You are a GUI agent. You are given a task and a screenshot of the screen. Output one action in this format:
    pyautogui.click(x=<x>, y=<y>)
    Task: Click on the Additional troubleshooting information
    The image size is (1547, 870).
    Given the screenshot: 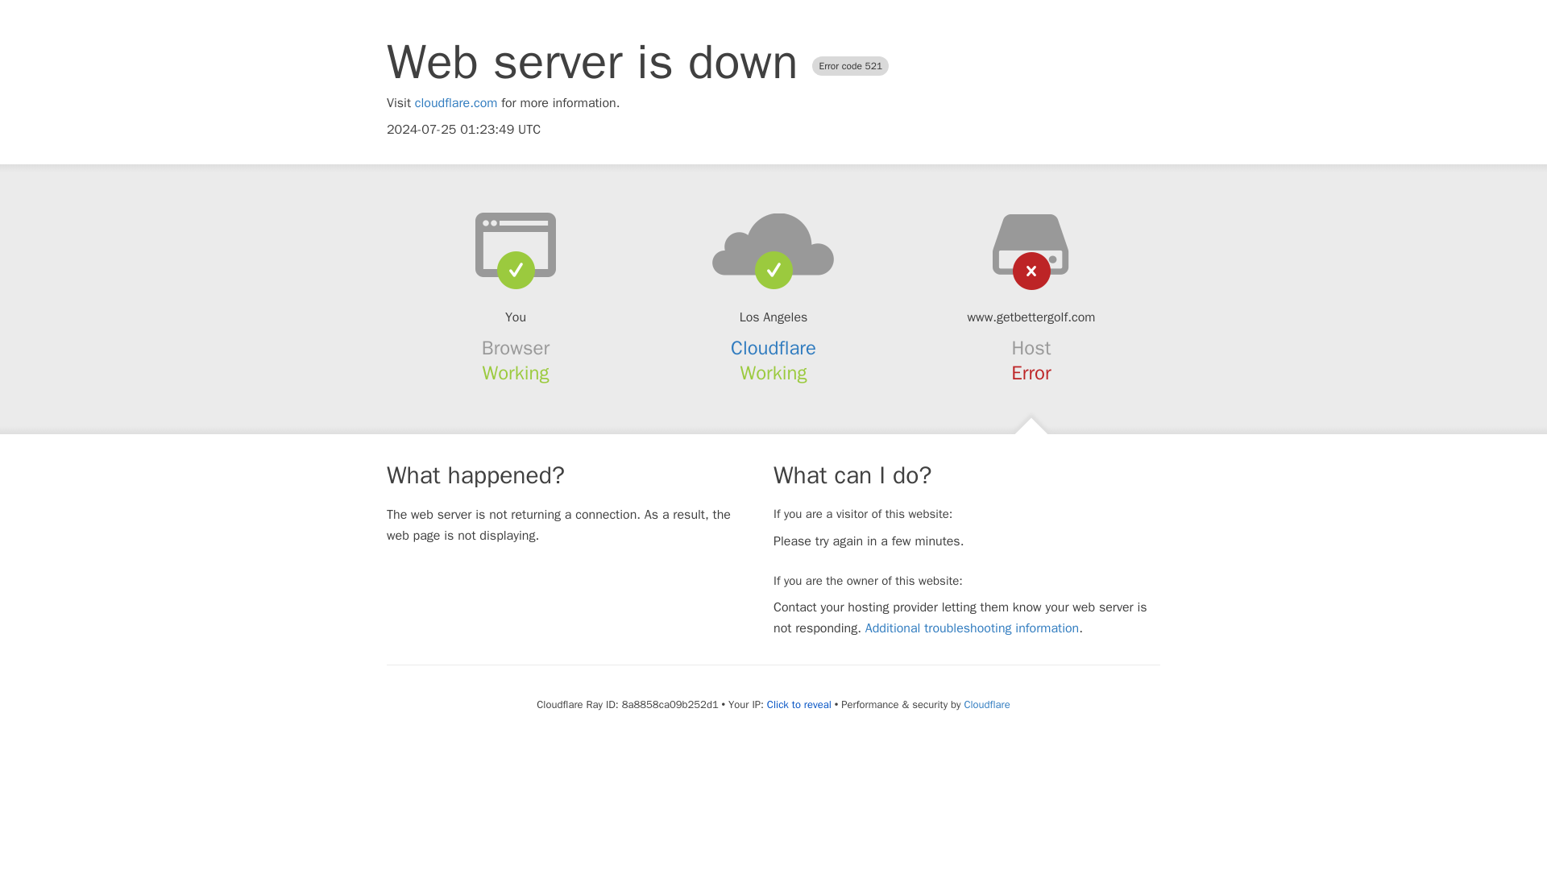 What is the action you would take?
    pyautogui.click(x=972, y=628)
    